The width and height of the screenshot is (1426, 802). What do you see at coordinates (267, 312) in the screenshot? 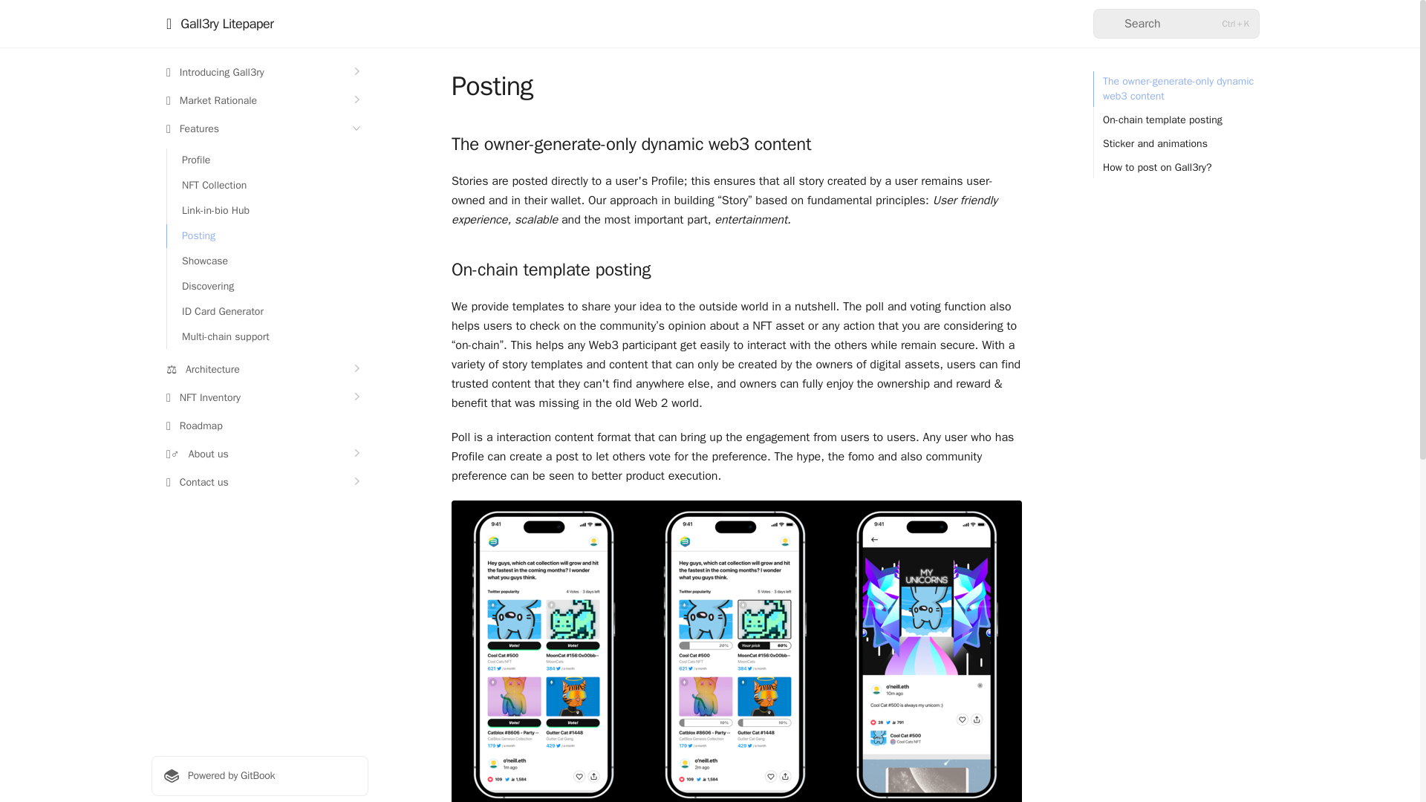
I see `ID Card Generator` at bounding box center [267, 312].